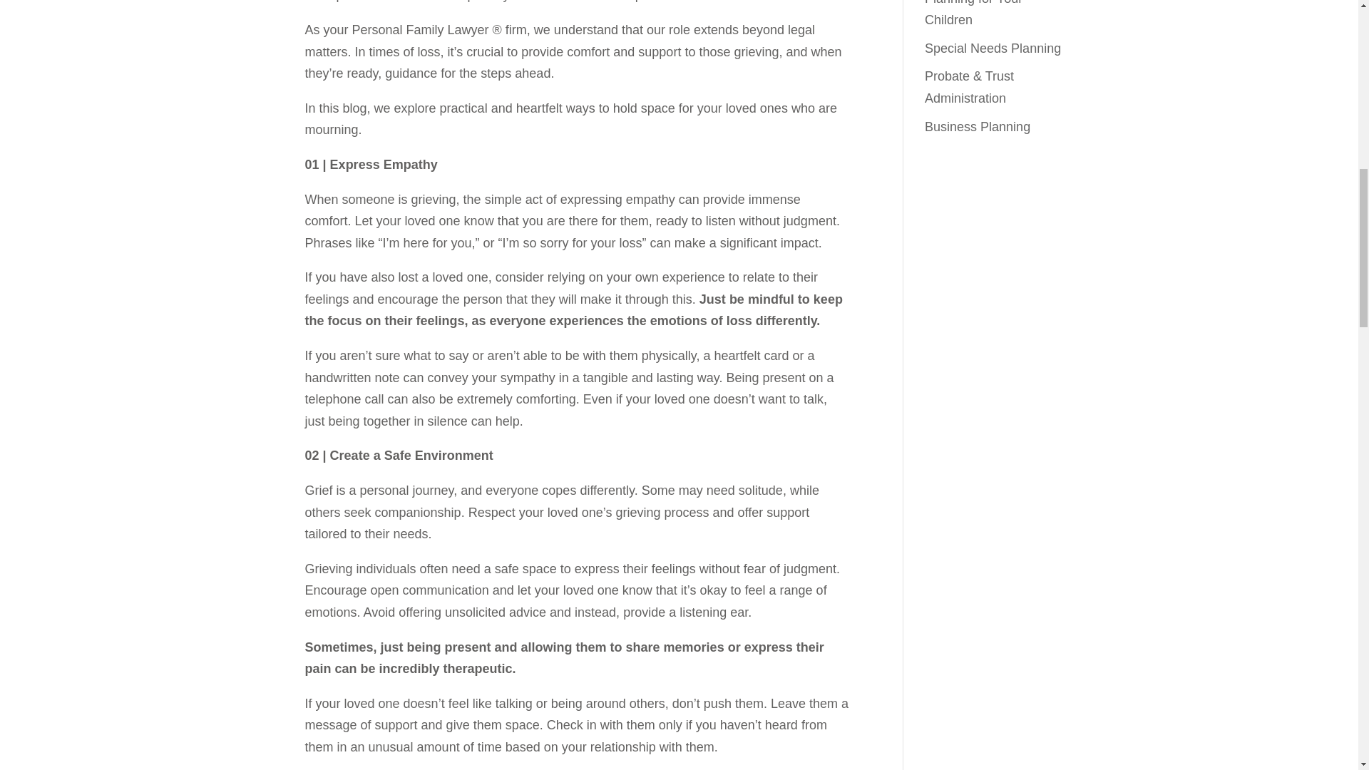 This screenshot has width=1369, height=770. What do you see at coordinates (978, 127) in the screenshot?
I see `Business Planning` at bounding box center [978, 127].